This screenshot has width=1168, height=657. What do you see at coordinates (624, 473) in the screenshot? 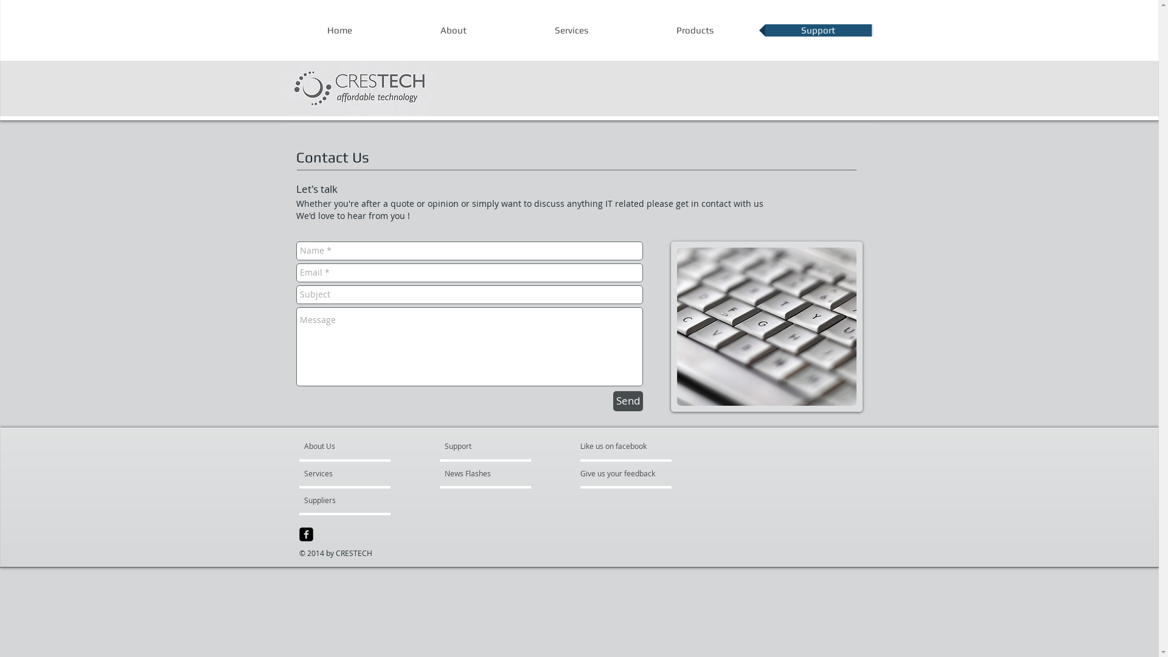
I see `Give us your feedback` at bounding box center [624, 473].